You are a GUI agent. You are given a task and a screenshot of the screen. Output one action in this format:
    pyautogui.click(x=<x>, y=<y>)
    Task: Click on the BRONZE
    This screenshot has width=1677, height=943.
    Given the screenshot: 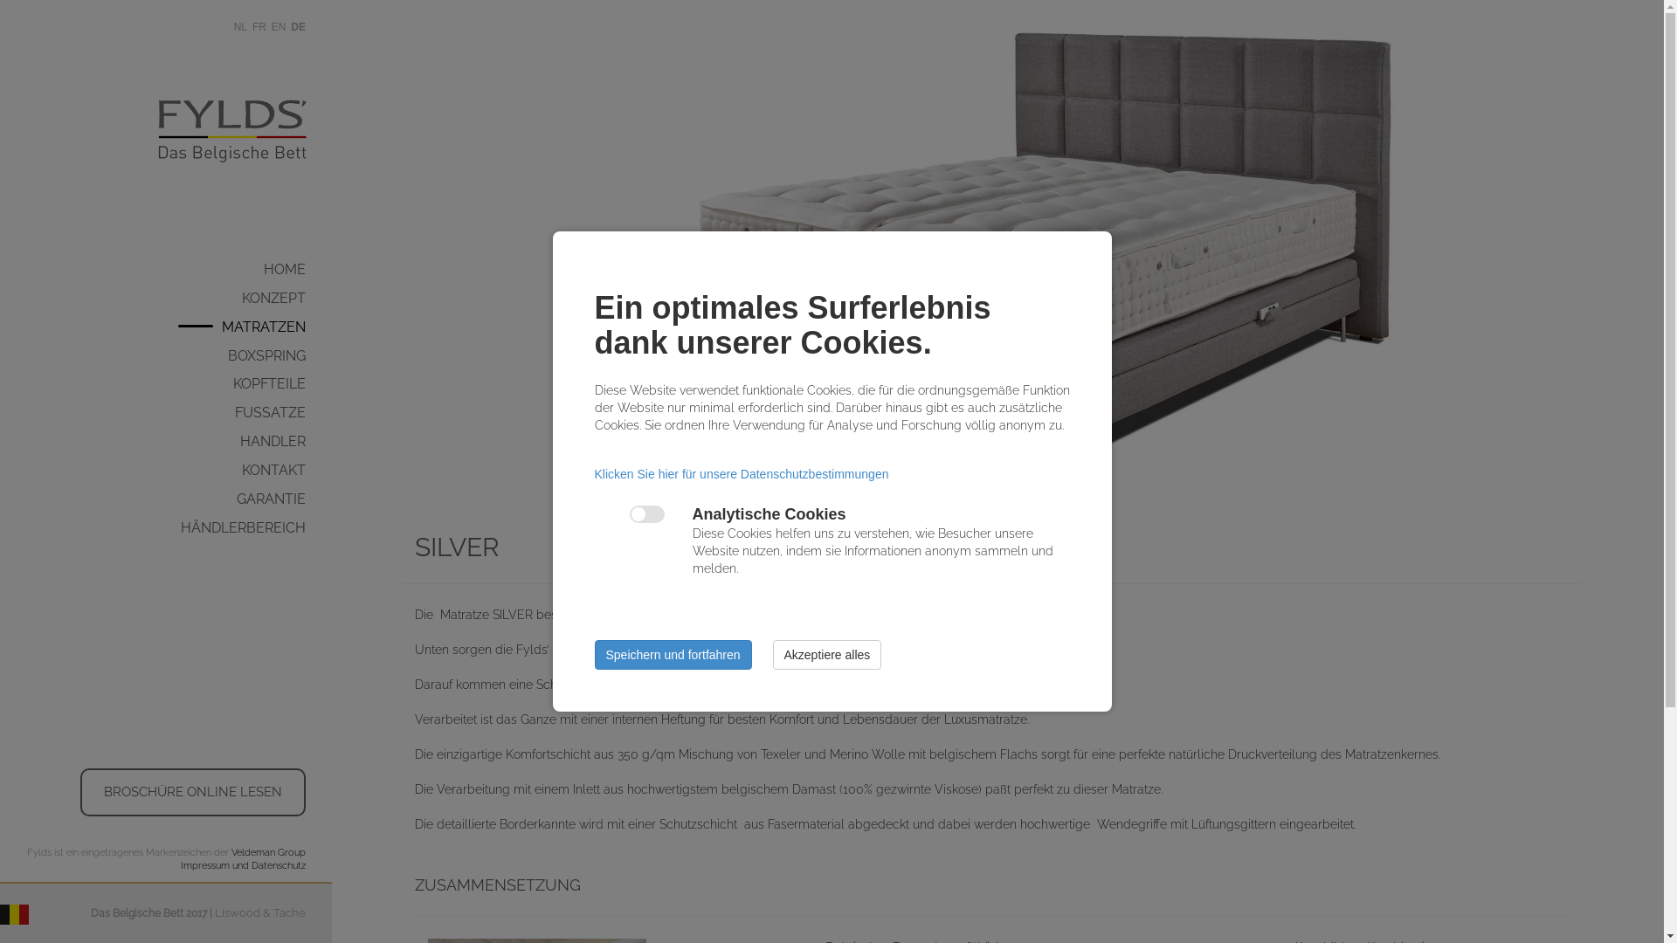 What is the action you would take?
    pyautogui.click(x=419, y=459)
    